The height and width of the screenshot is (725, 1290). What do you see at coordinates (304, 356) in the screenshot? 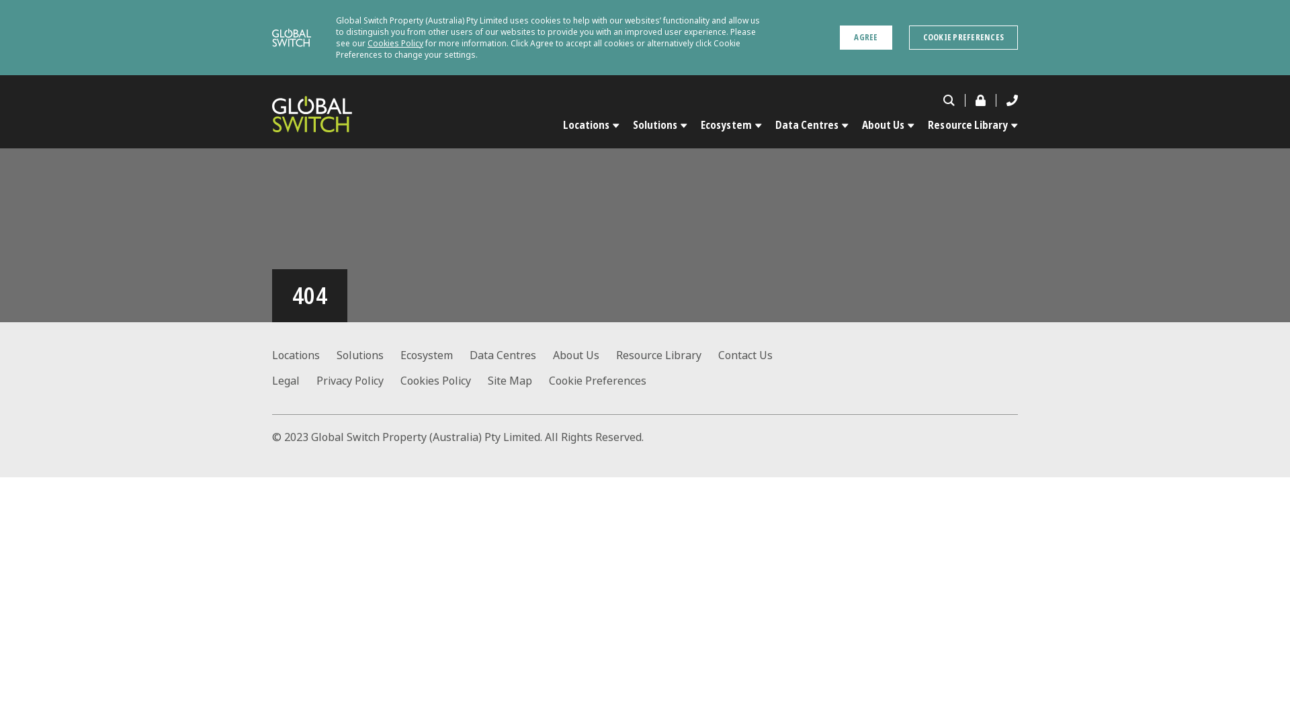
I see `Locations` at bounding box center [304, 356].